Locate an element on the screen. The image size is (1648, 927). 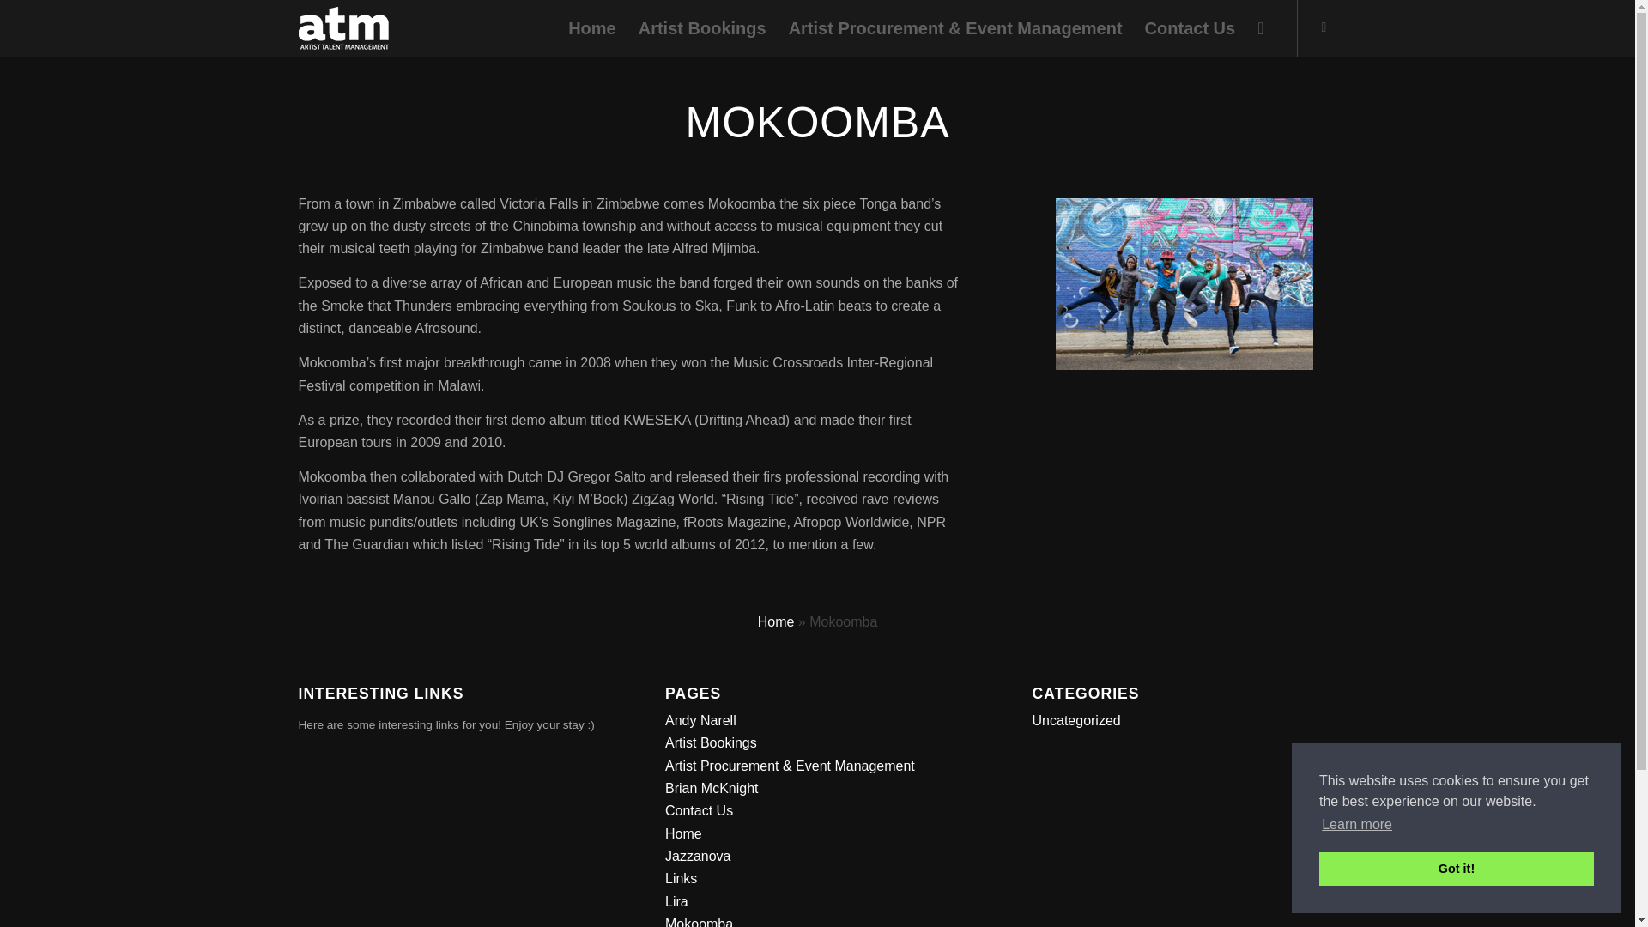
mokoomba2 is located at coordinates (1184, 283).